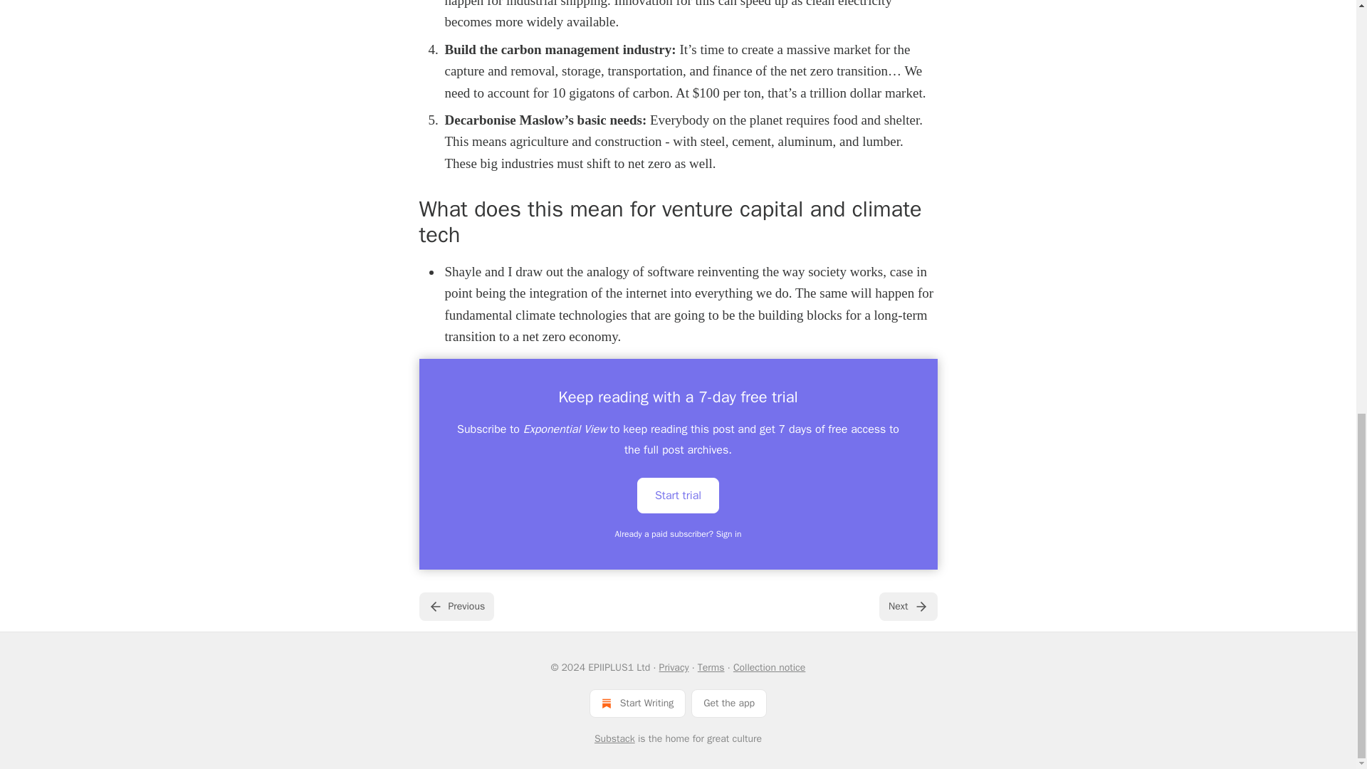  I want to click on Privacy, so click(674, 667).